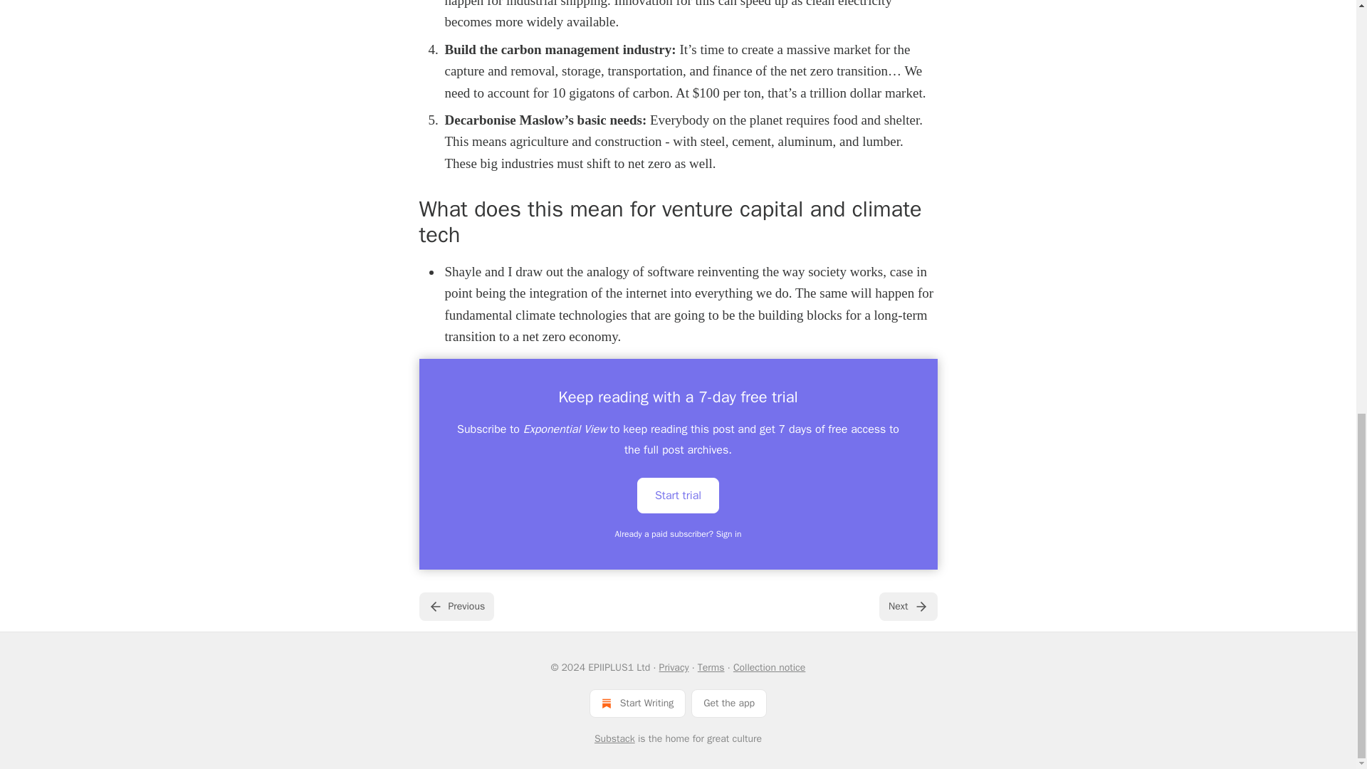  I want to click on Privacy, so click(674, 667).